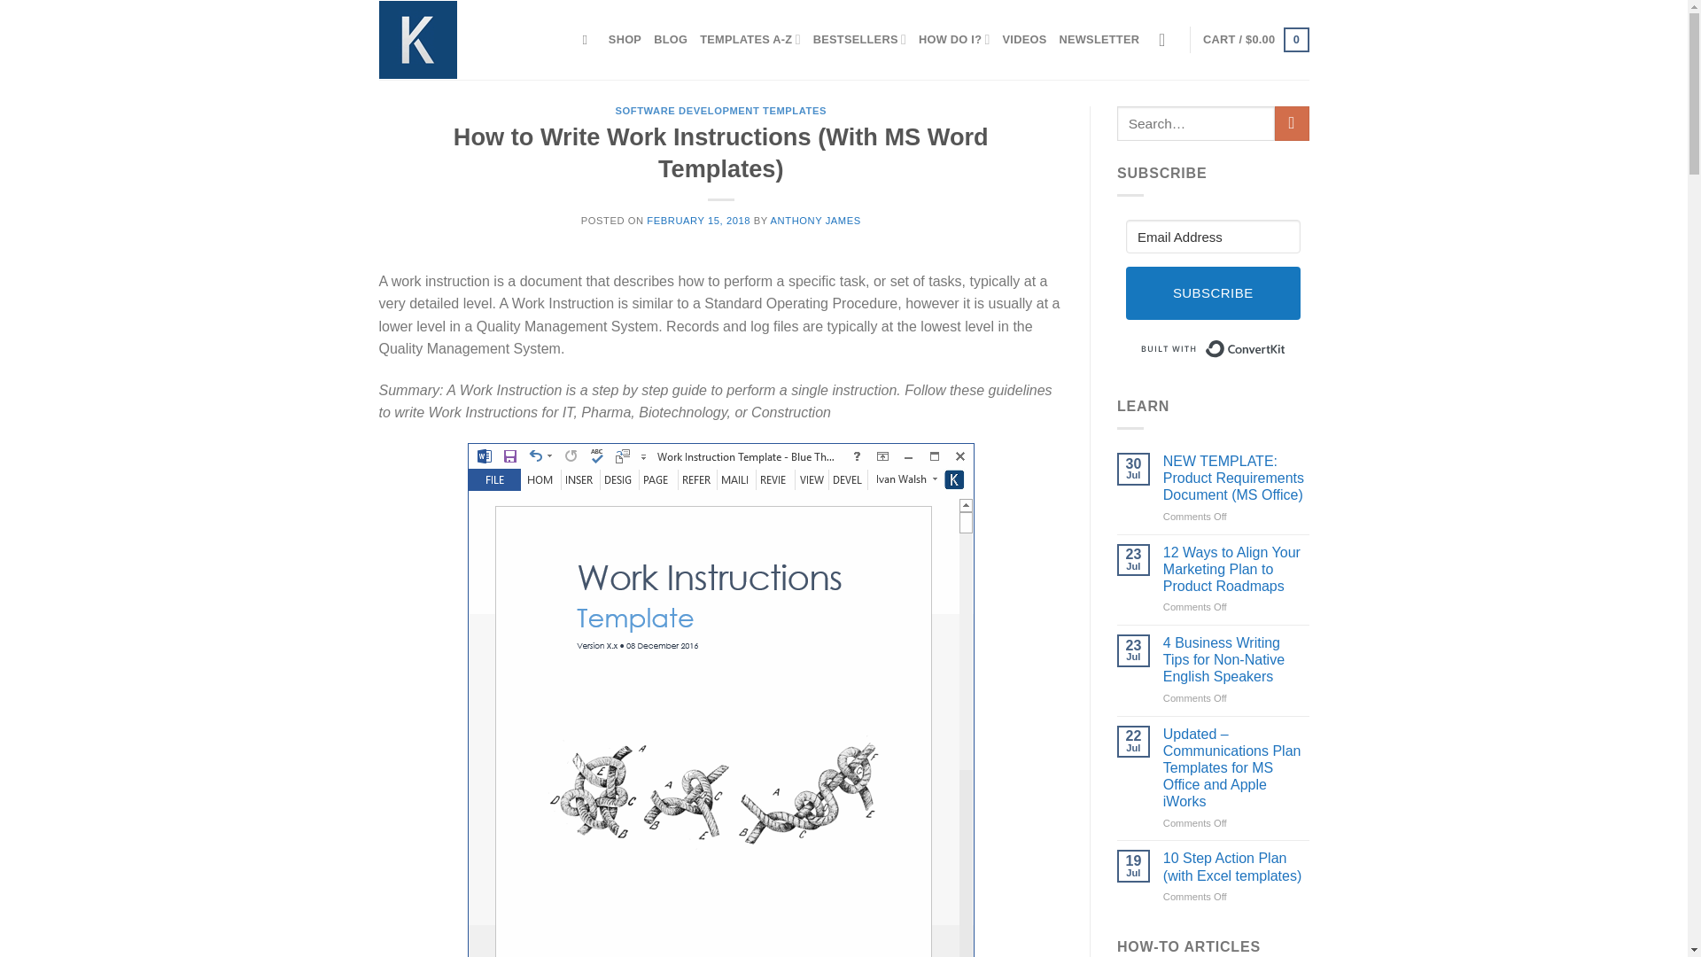  I want to click on HOW DO I?, so click(953, 39).